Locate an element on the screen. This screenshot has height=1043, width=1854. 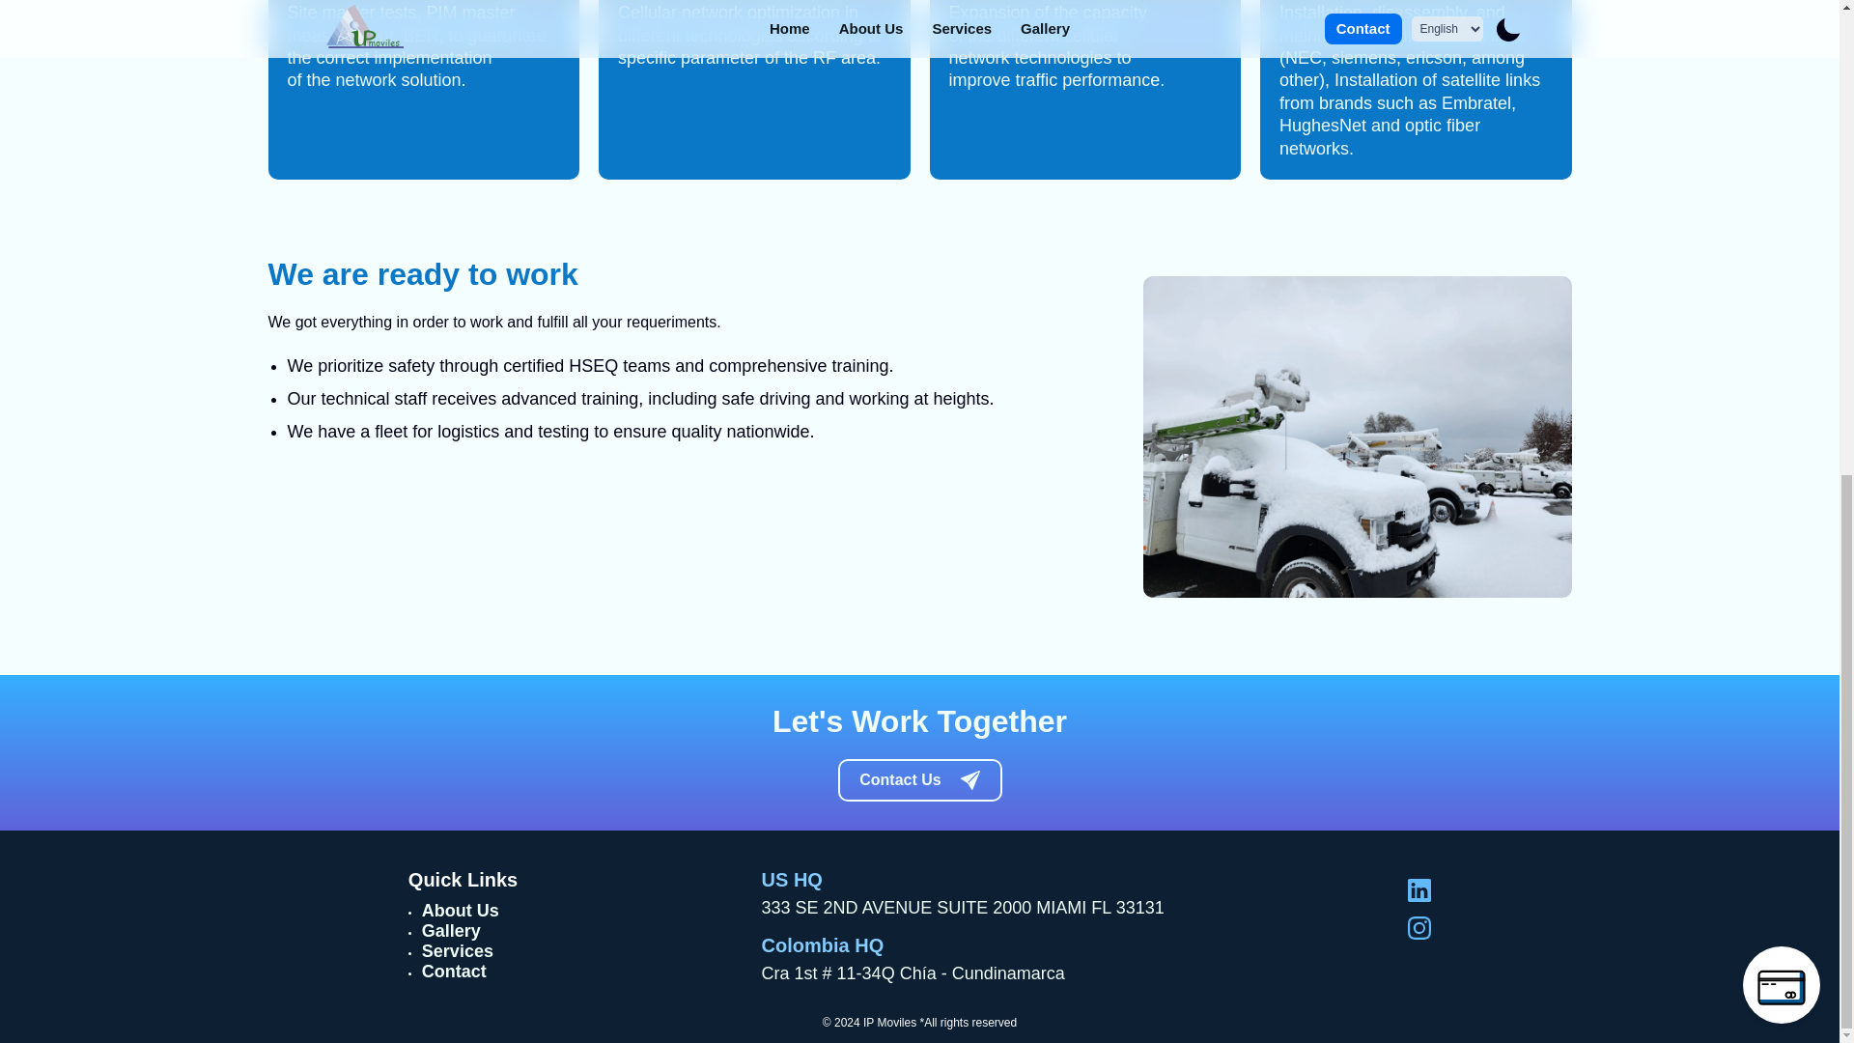
Contact Us is located at coordinates (919, 780).